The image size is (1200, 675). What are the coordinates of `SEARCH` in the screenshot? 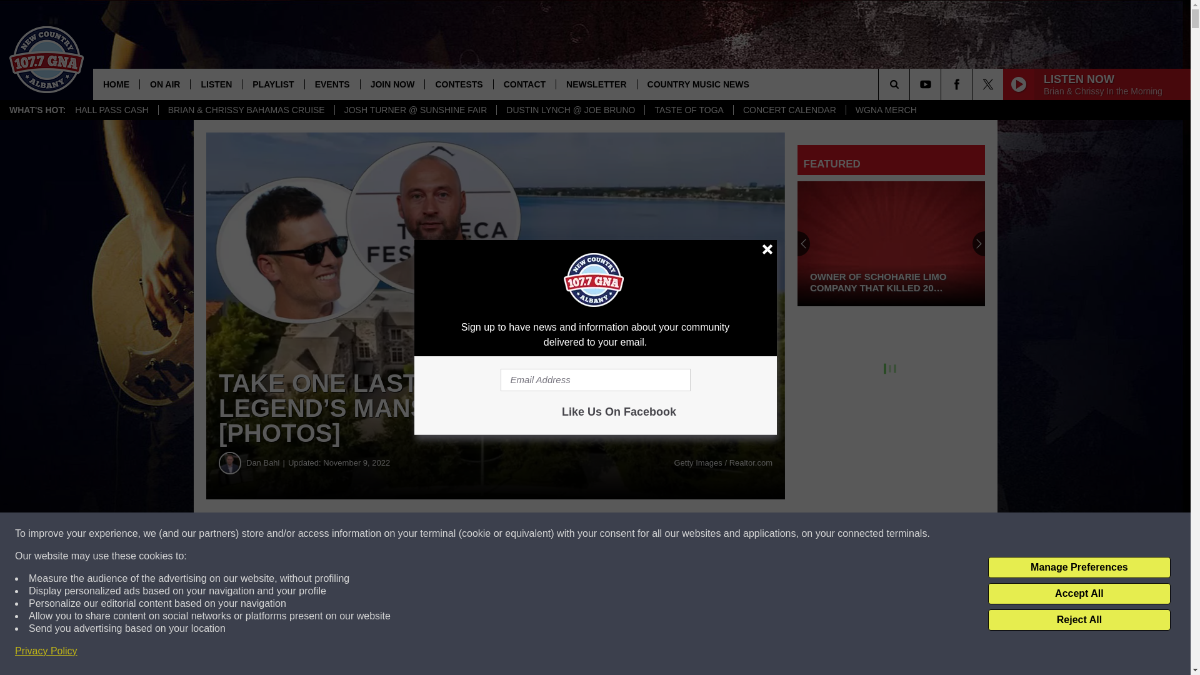 It's located at (911, 84).